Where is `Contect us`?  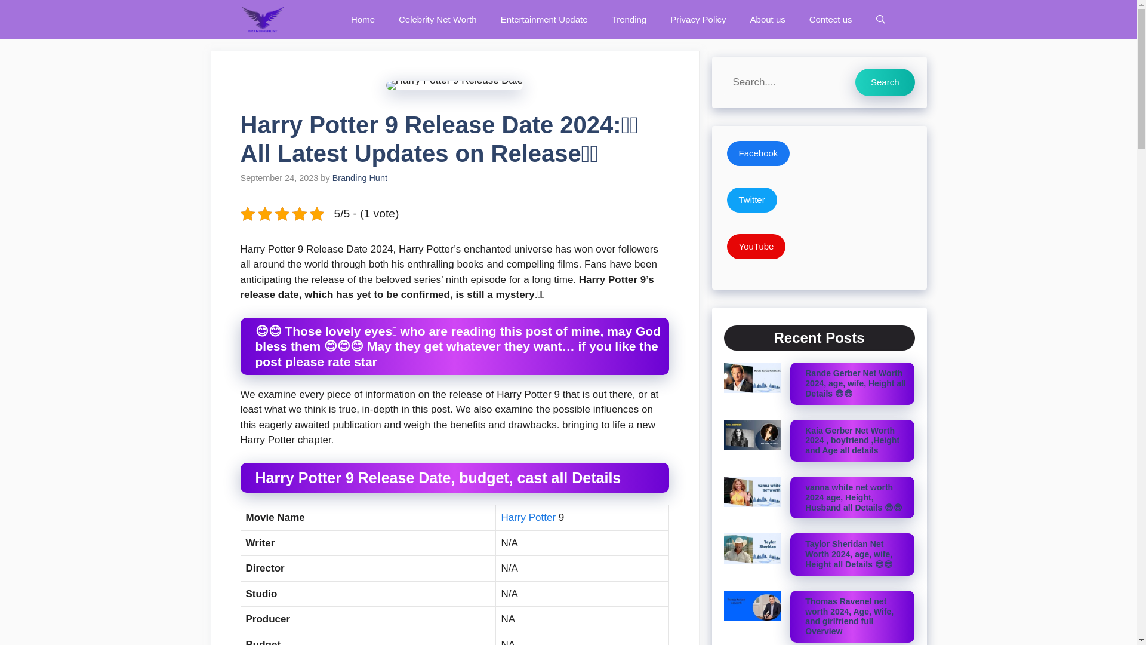 Contect us is located at coordinates (831, 19).